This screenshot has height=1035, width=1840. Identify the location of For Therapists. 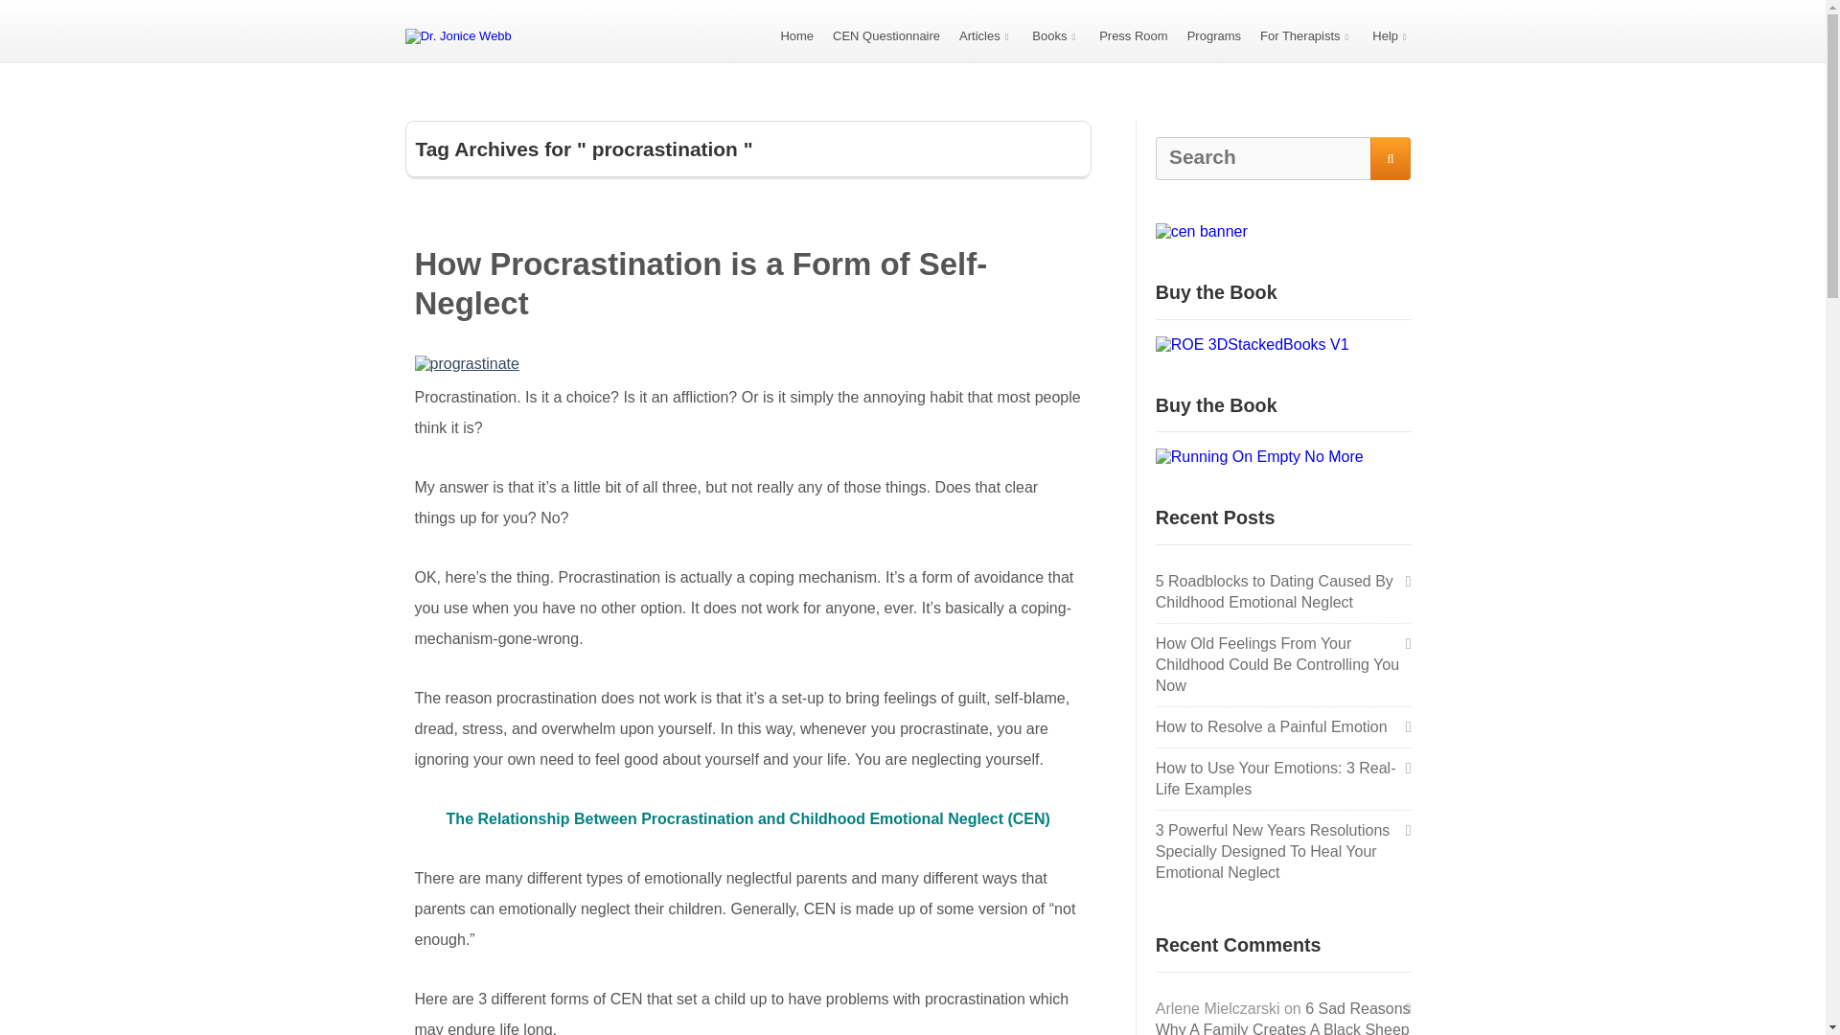
(1306, 36).